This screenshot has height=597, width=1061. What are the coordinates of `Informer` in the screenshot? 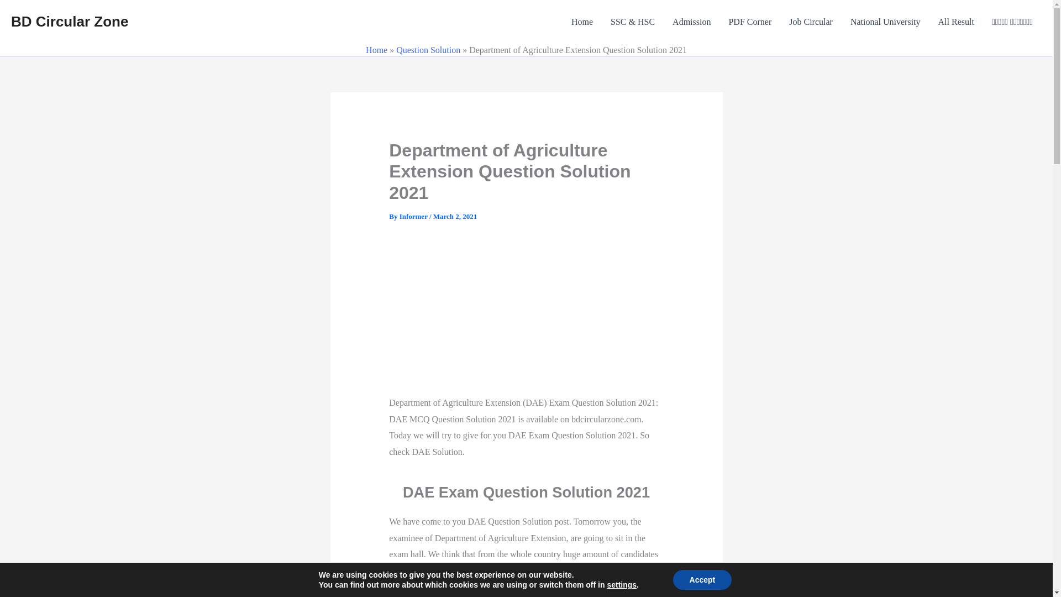 It's located at (414, 216).